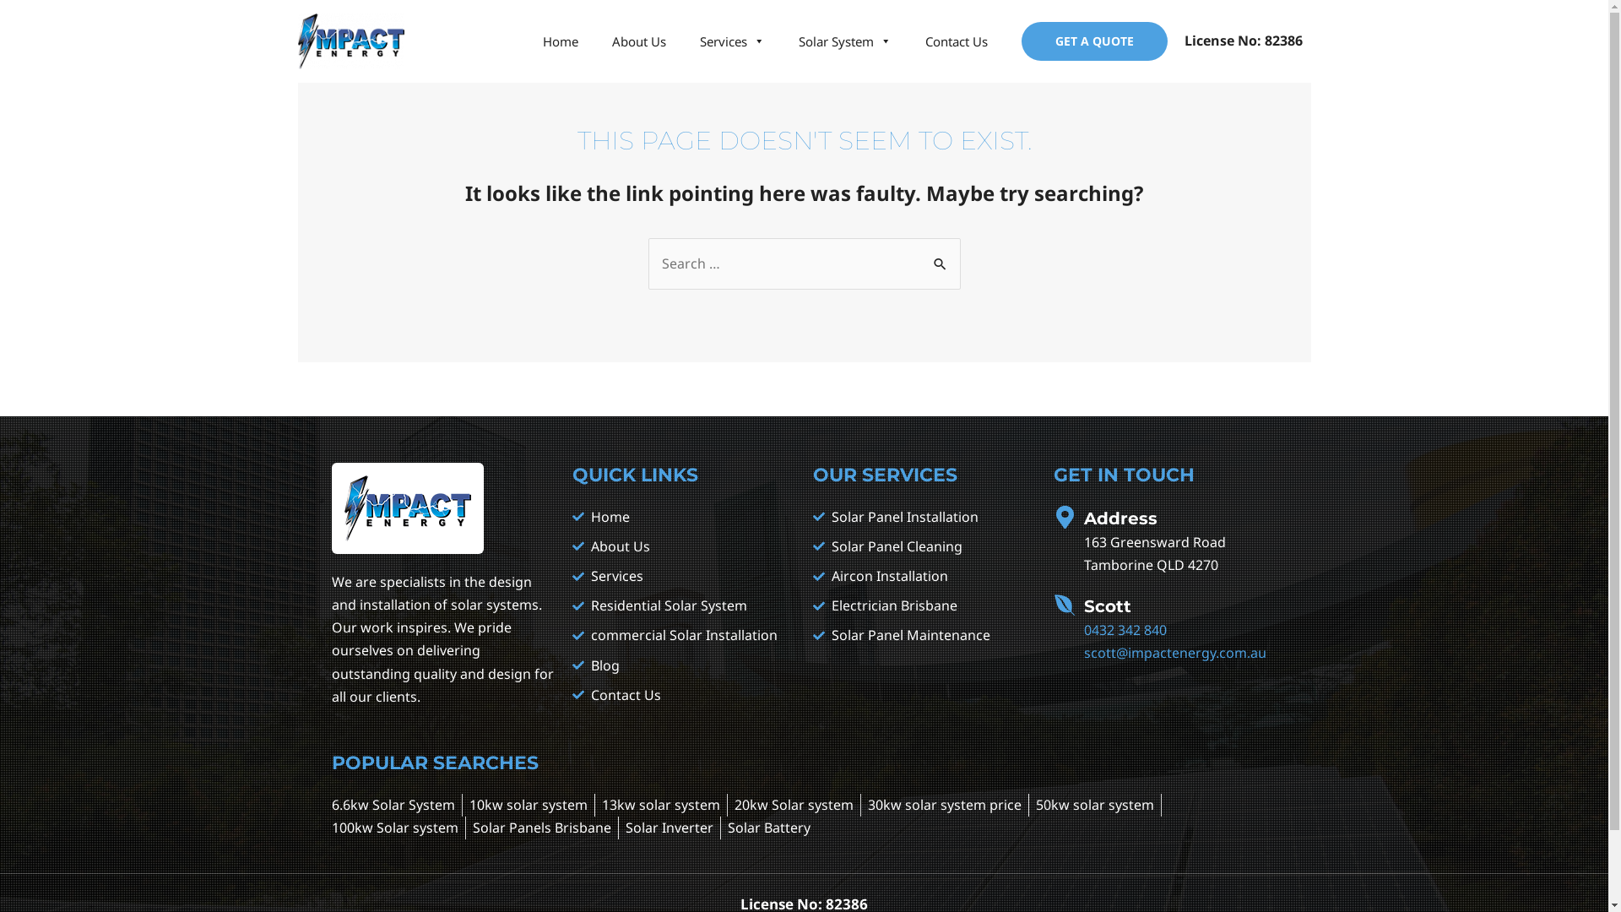  I want to click on Contact Us, so click(684, 696).